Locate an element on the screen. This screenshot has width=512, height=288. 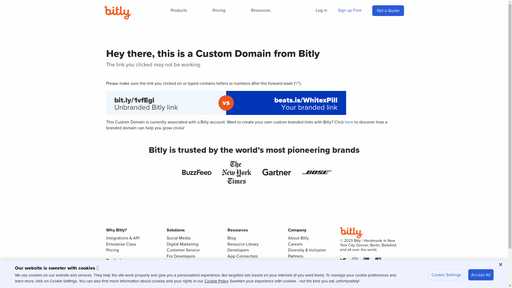
Log in is located at coordinates (322, 10).